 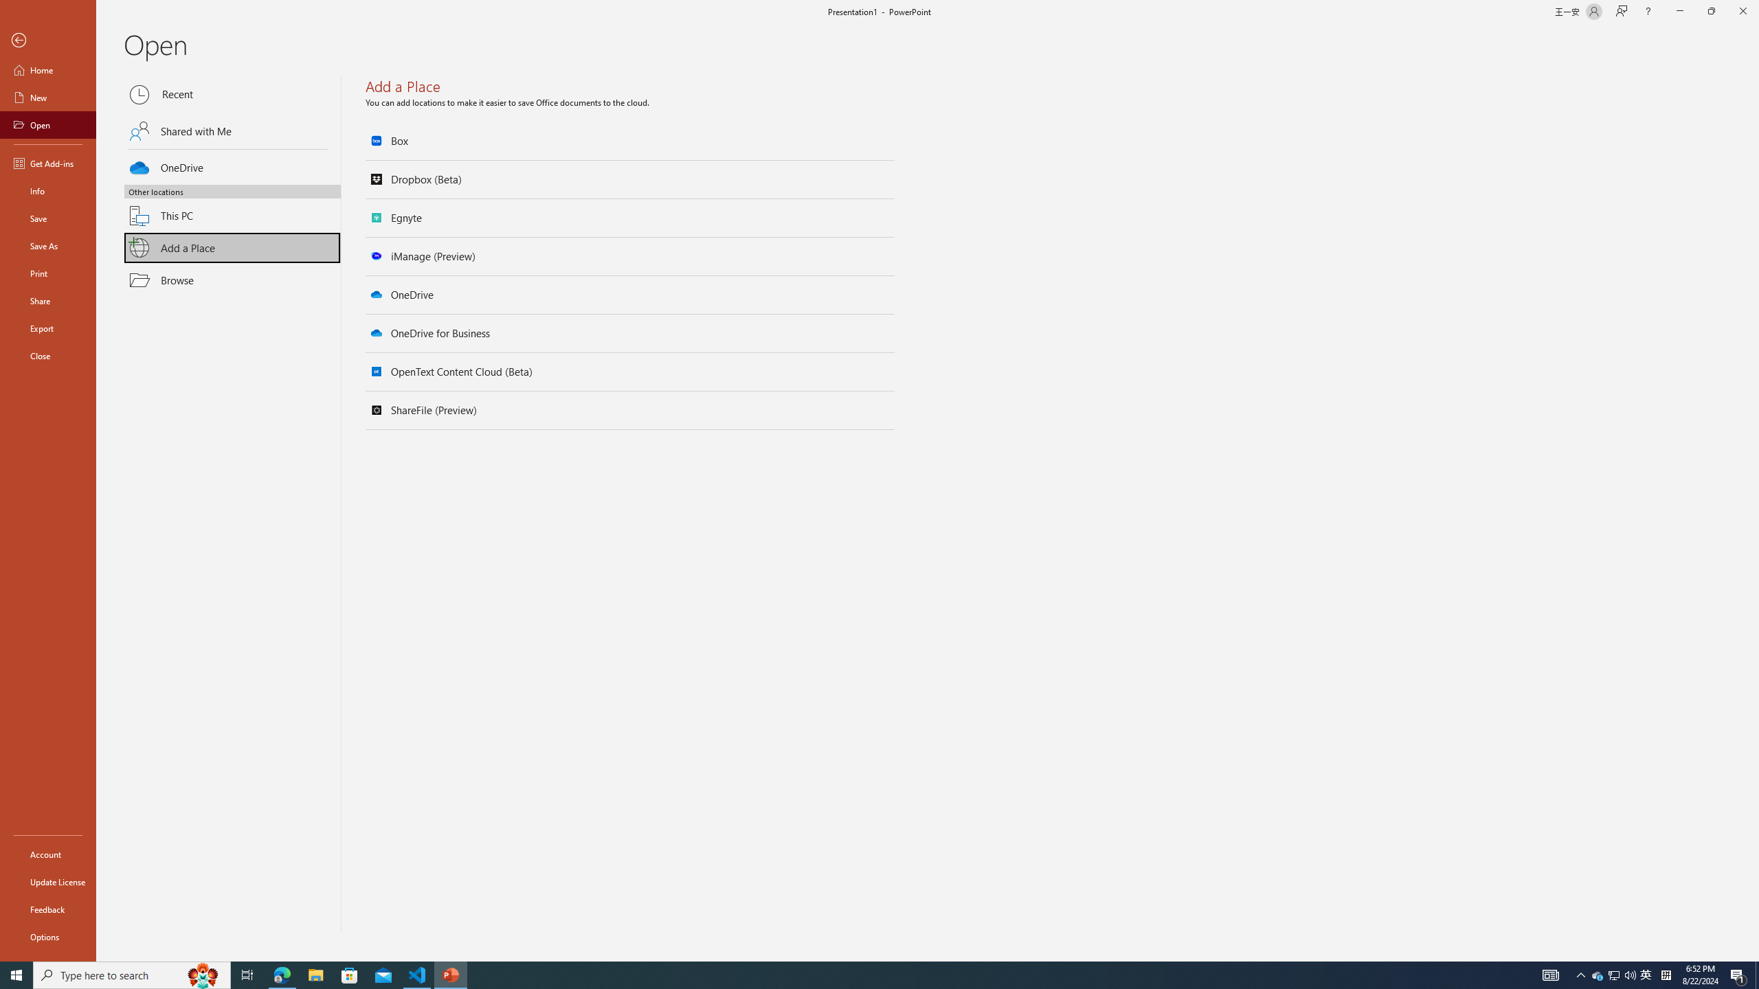 I want to click on ShareFile (Preview), so click(x=631, y=411).